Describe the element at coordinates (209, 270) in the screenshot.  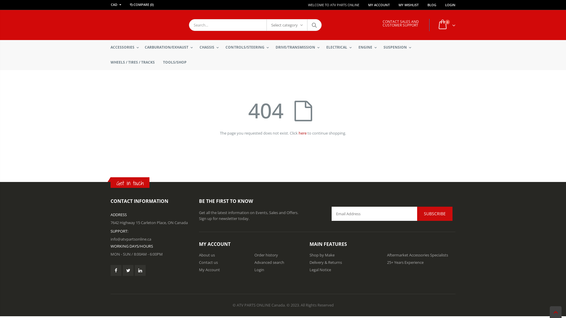
I see `My Account` at that location.